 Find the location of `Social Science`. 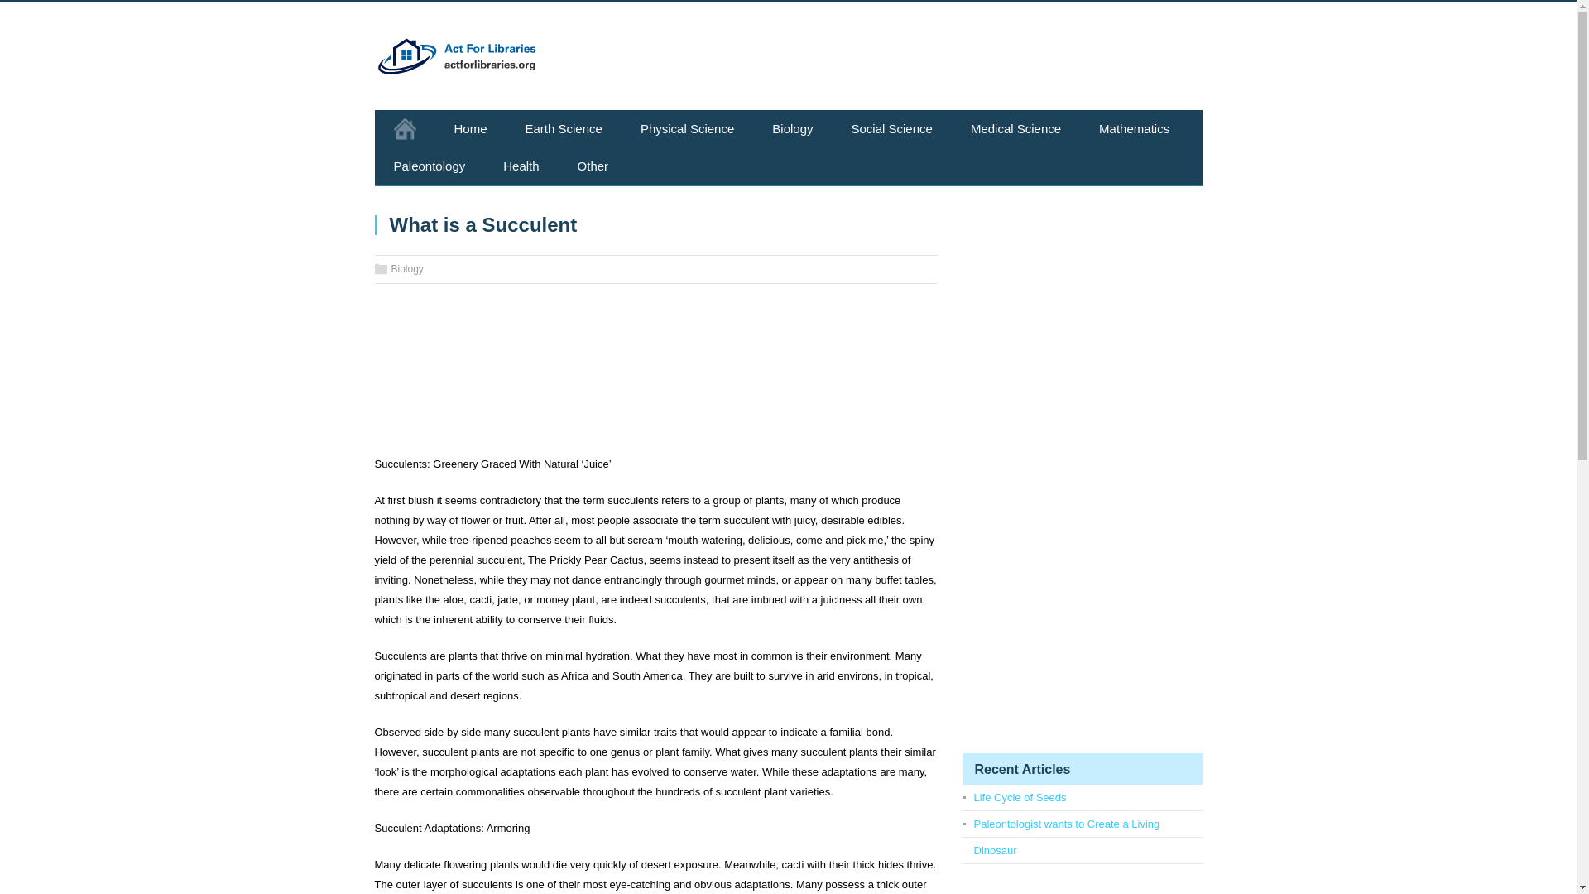

Social Science is located at coordinates (892, 128).